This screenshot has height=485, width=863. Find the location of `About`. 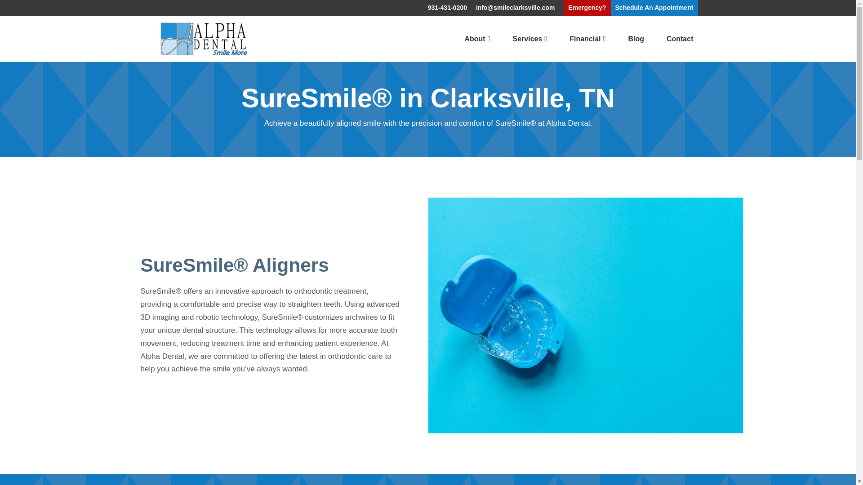

About is located at coordinates (477, 38).